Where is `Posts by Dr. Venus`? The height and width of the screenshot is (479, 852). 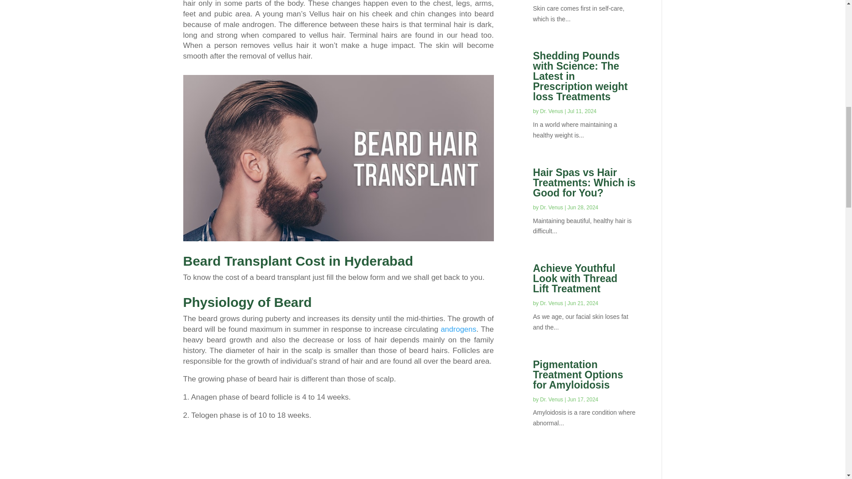 Posts by Dr. Venus is located at coordinates (552, 400).